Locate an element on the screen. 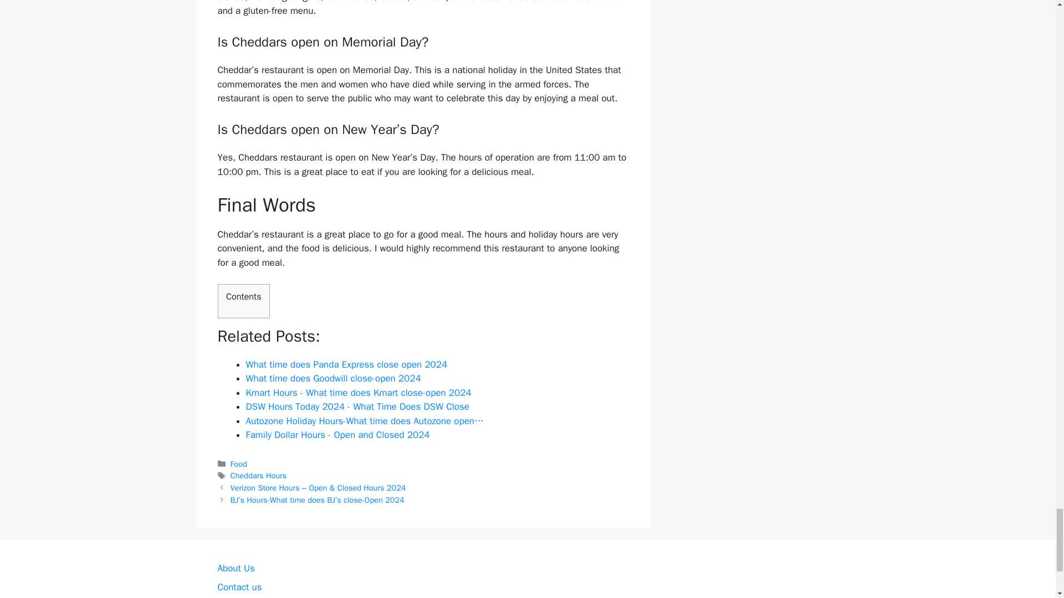  Cheddars Hours is located at coordinates (259, 475).